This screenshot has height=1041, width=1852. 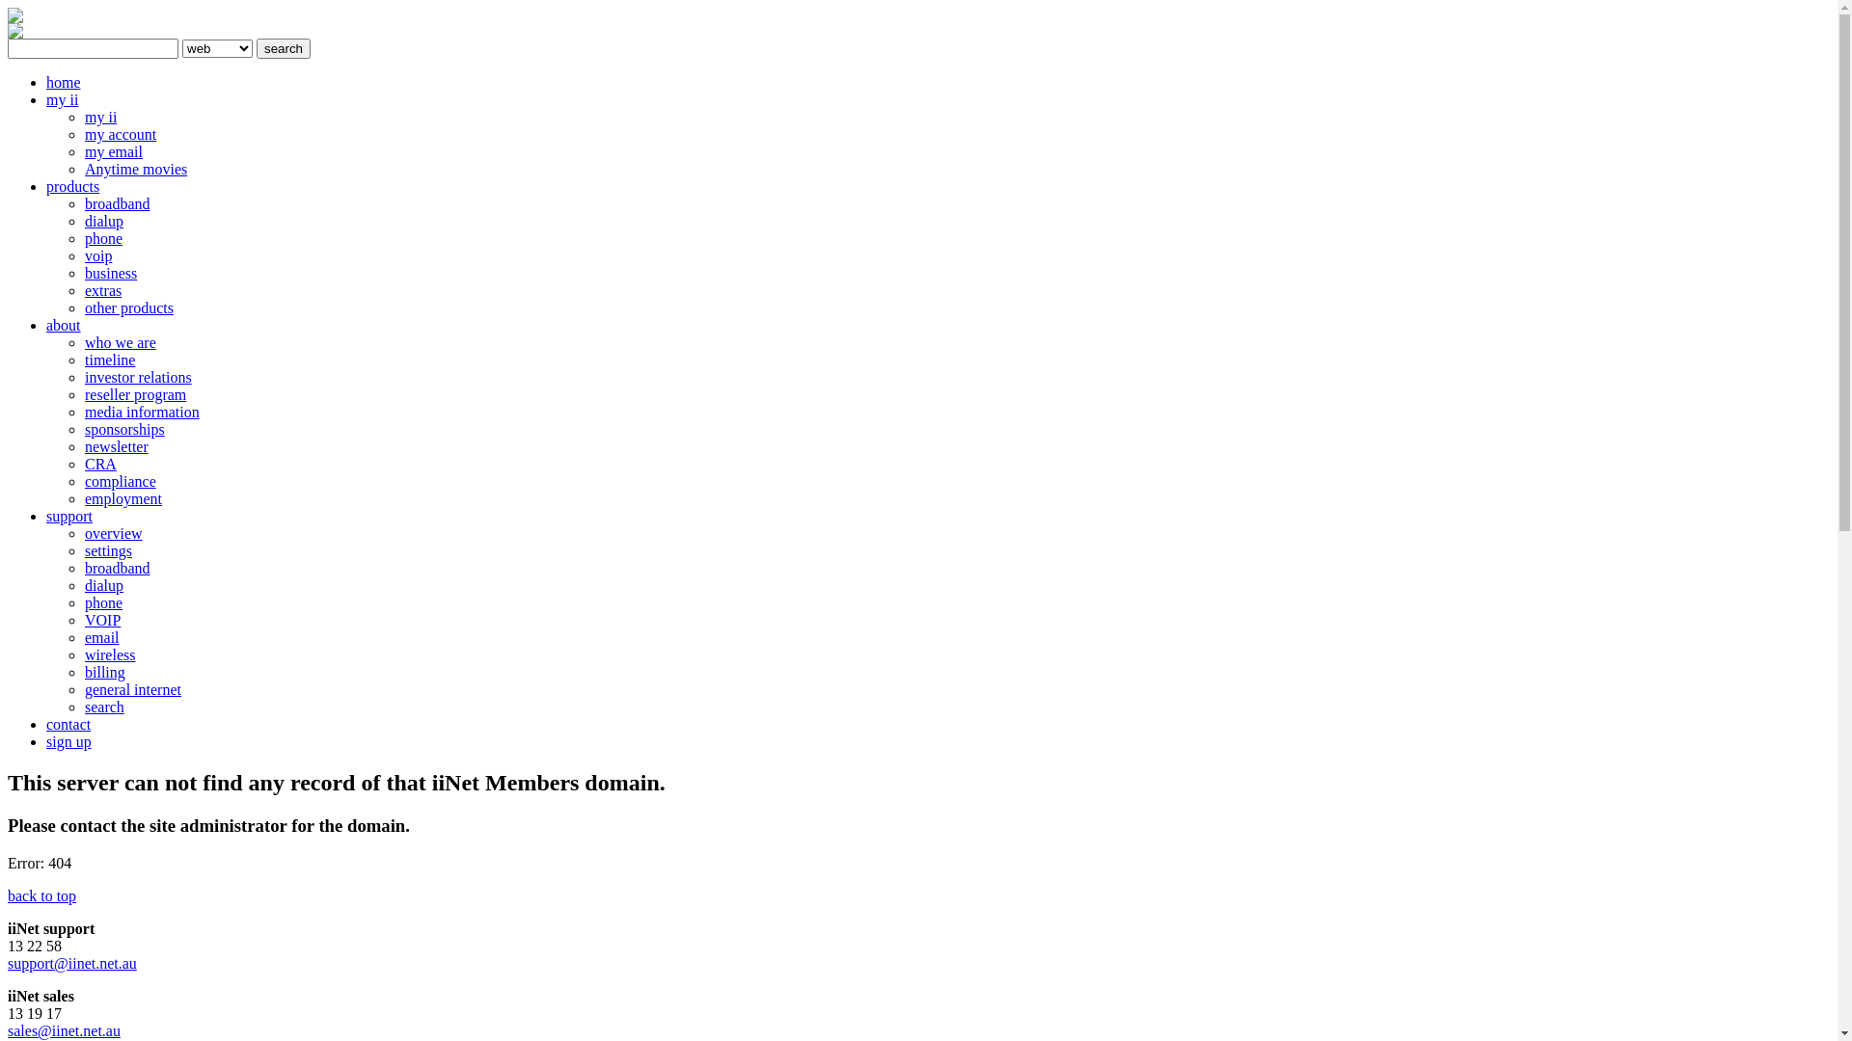 I want to click on dialup, so click(x=104, y=586).